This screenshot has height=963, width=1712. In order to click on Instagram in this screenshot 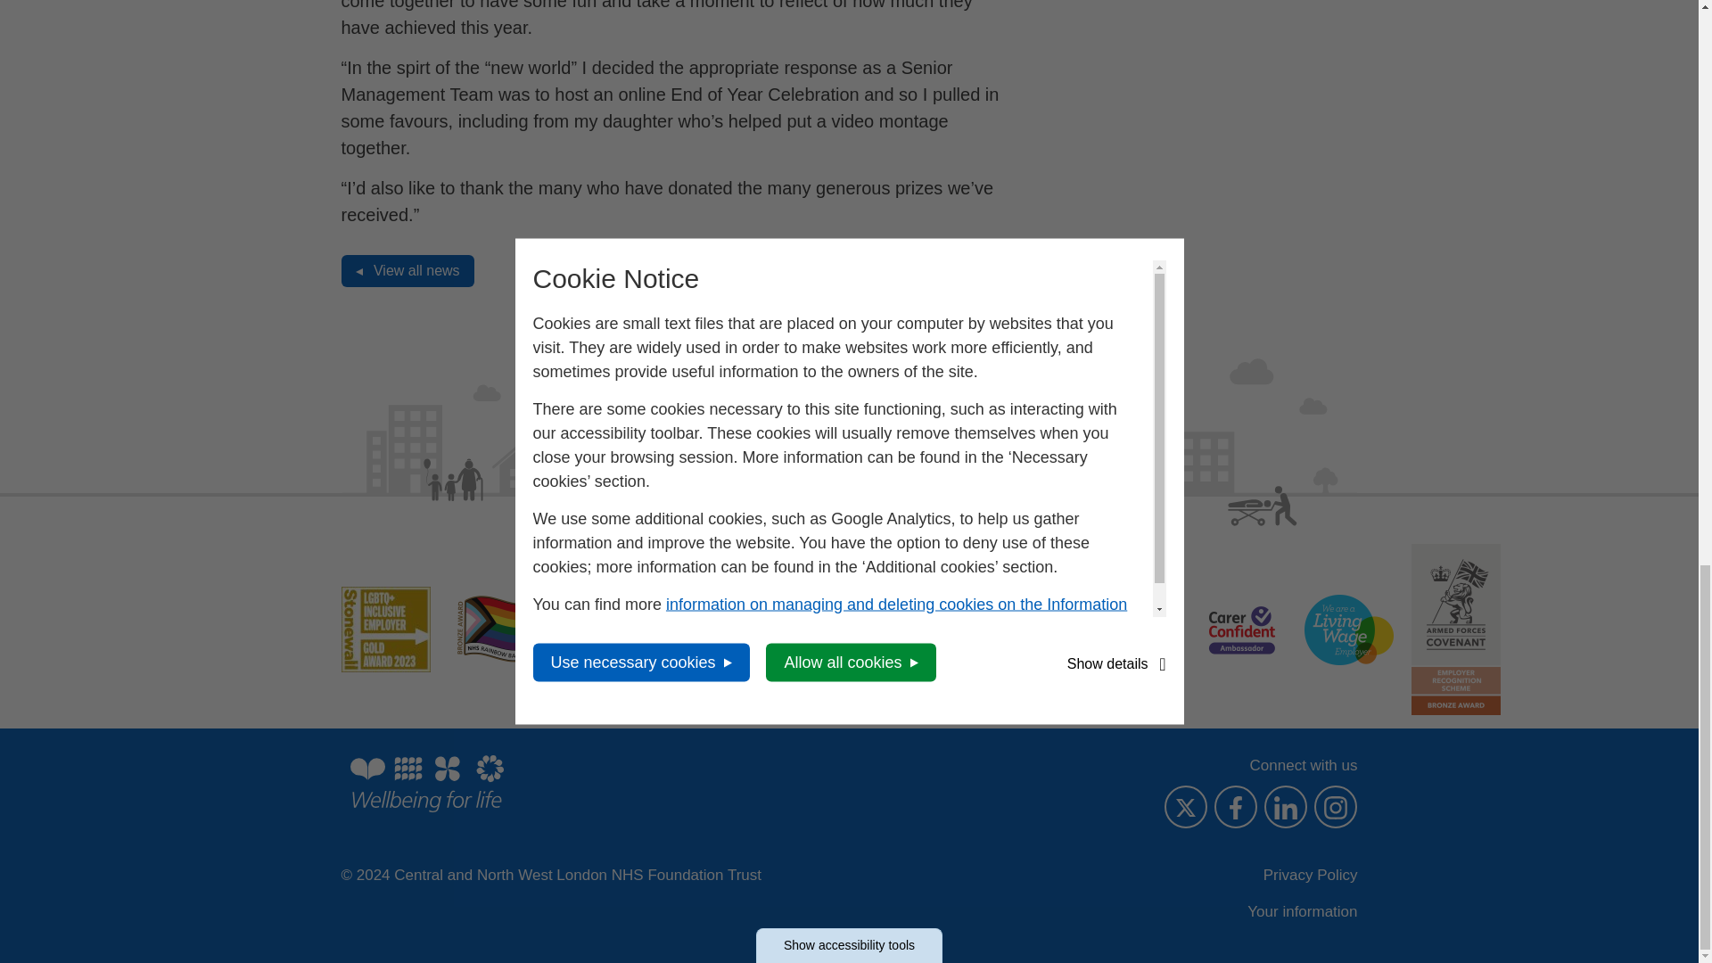, I will do `click(1336, 806)`.